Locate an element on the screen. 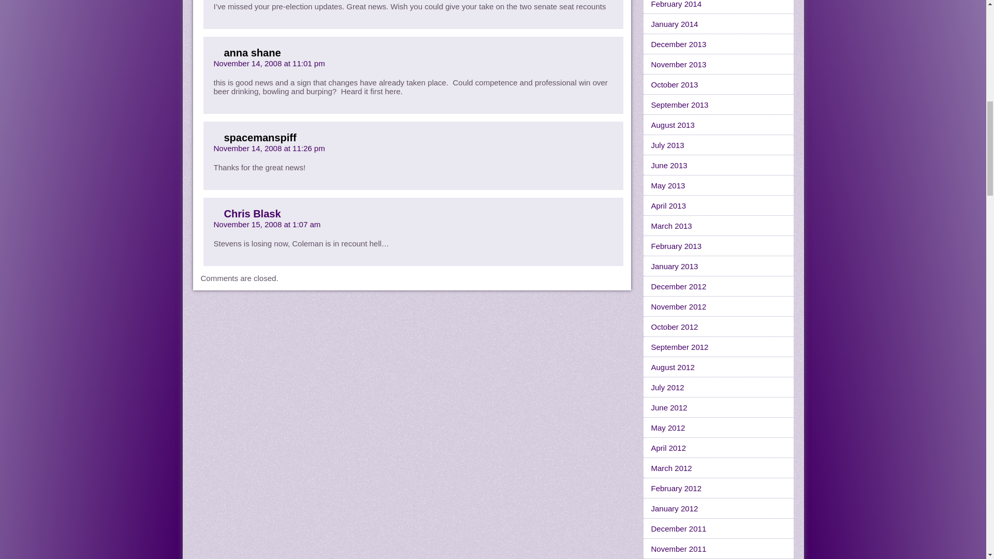 This screenshot has width=994, height=559. January 2014 is located at coordinates (718, 24).